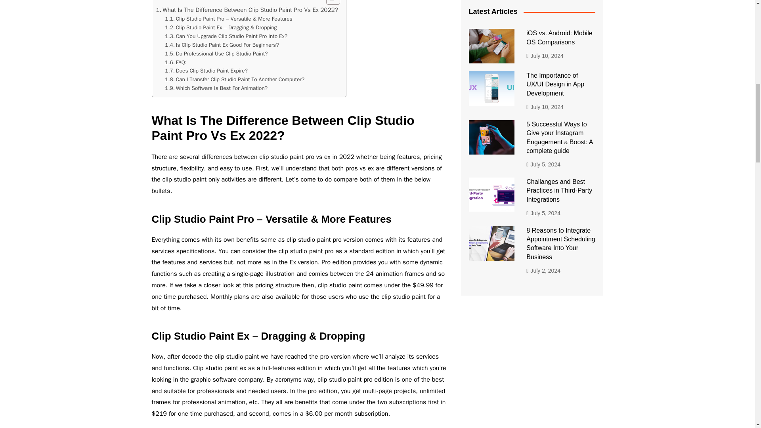  I want to click on FAQ:, so click(176, 62).